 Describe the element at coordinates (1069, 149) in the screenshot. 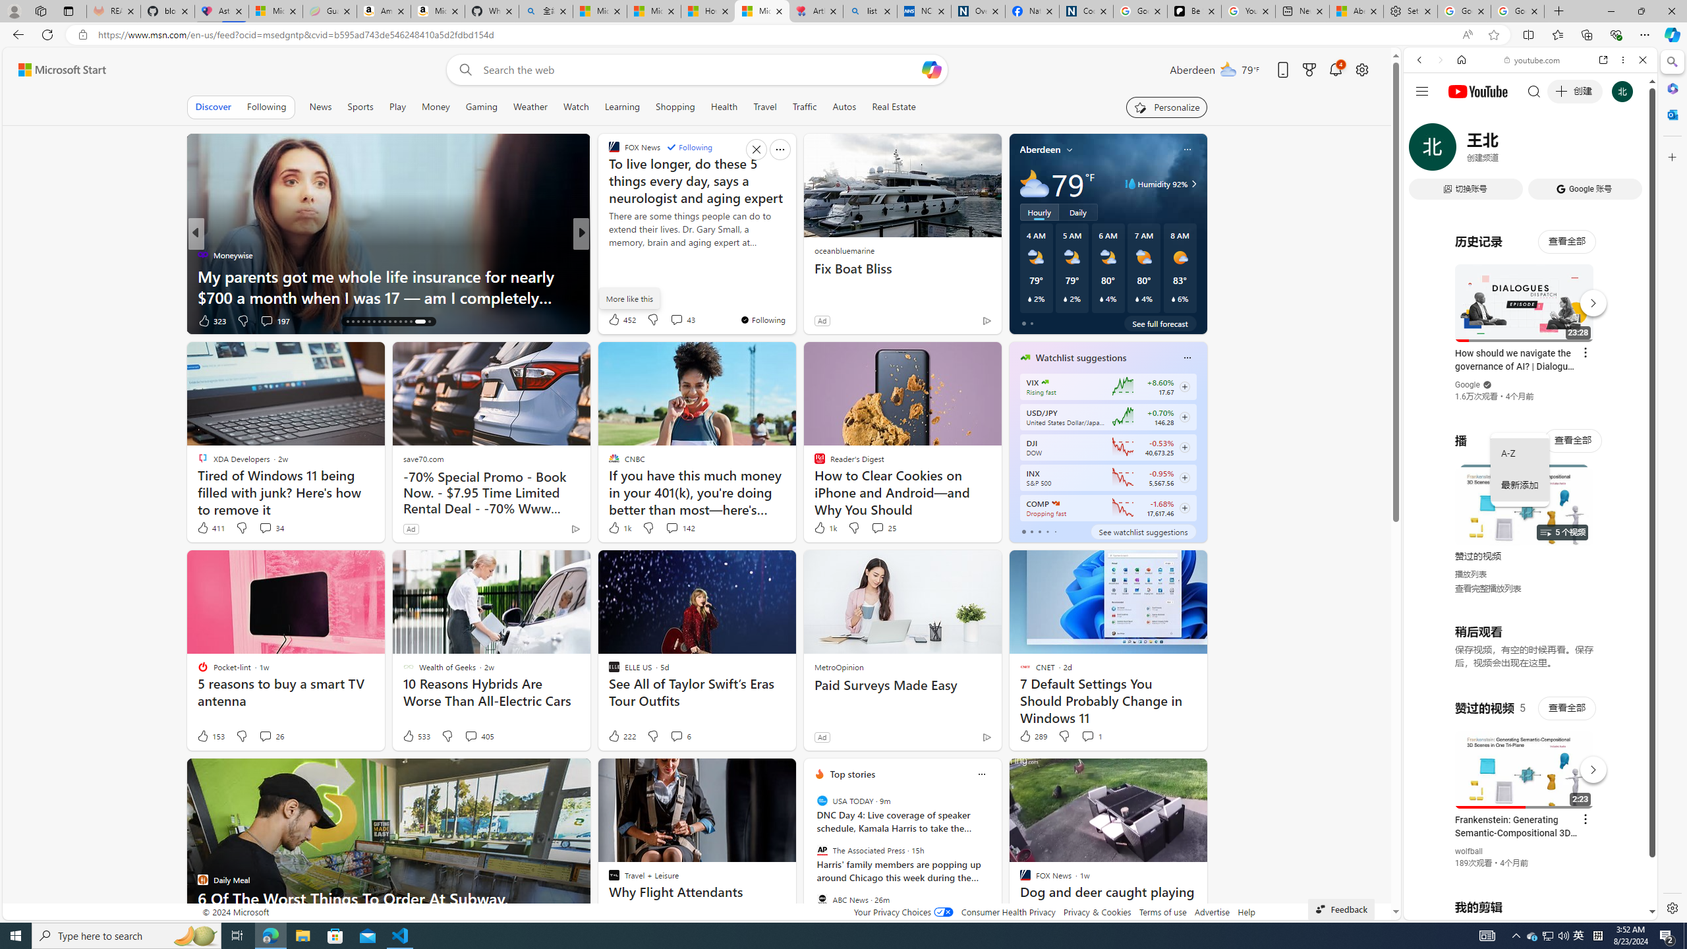

I see `My location` at that location.